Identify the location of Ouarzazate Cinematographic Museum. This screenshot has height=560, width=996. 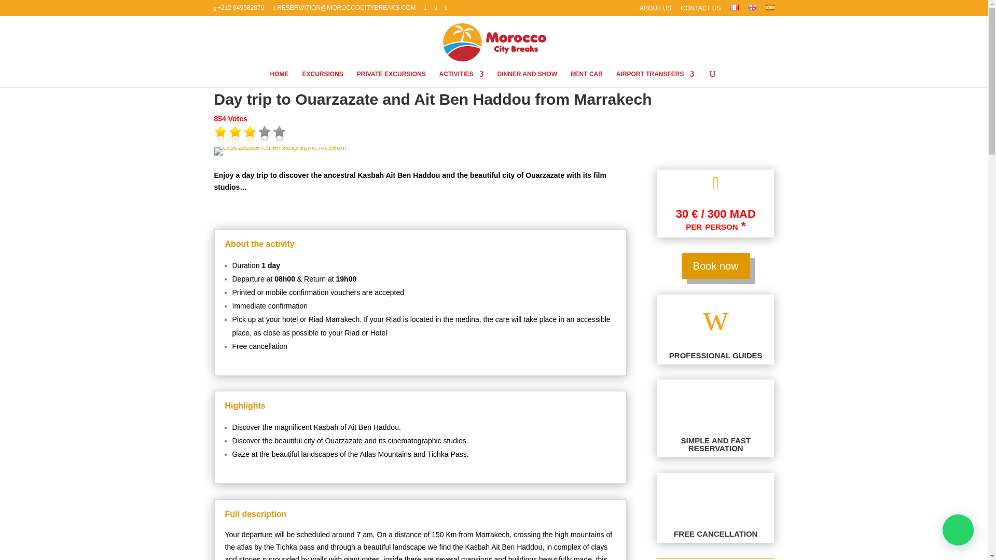
(280, 147).